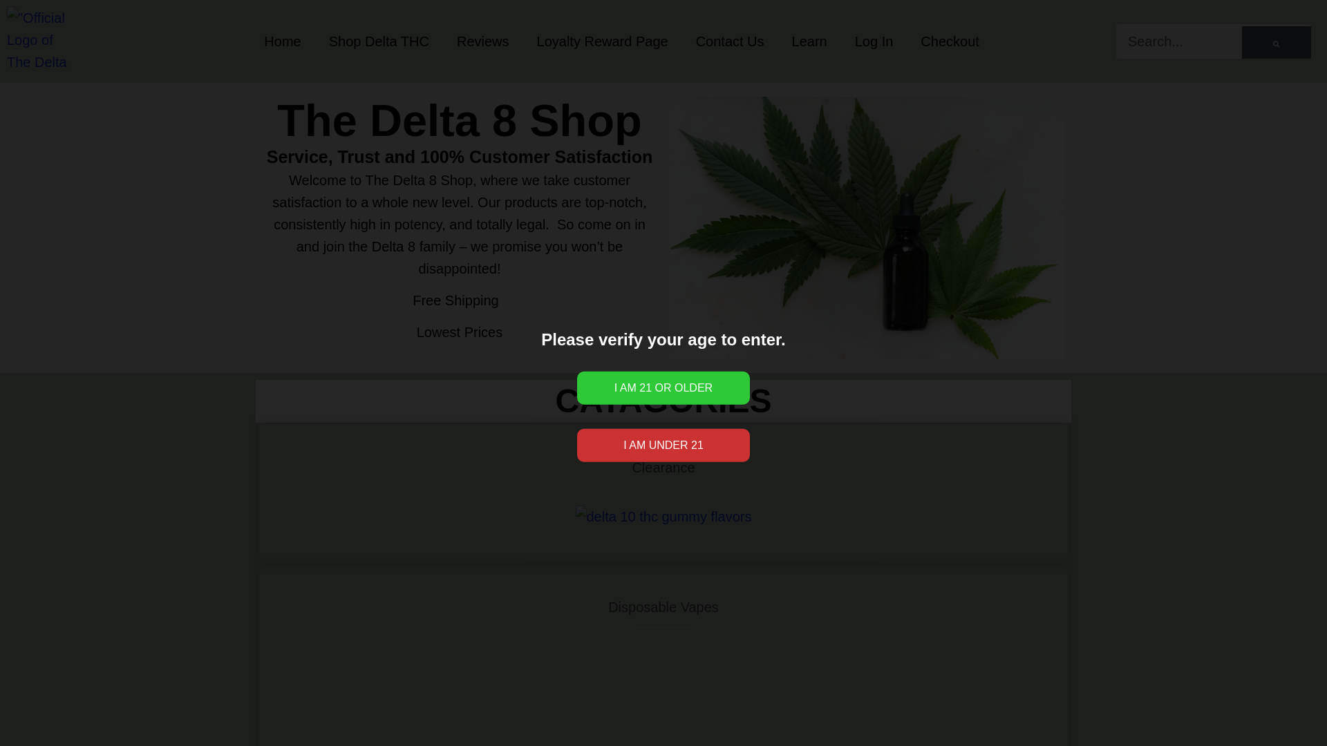  Describe the element at coordinates (482, 41) in the screenshot. I see `Reviews` at that location.